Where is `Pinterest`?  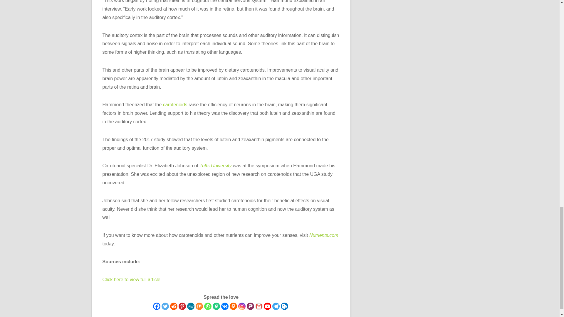 Pinterest is located at coordinates (182, 306).